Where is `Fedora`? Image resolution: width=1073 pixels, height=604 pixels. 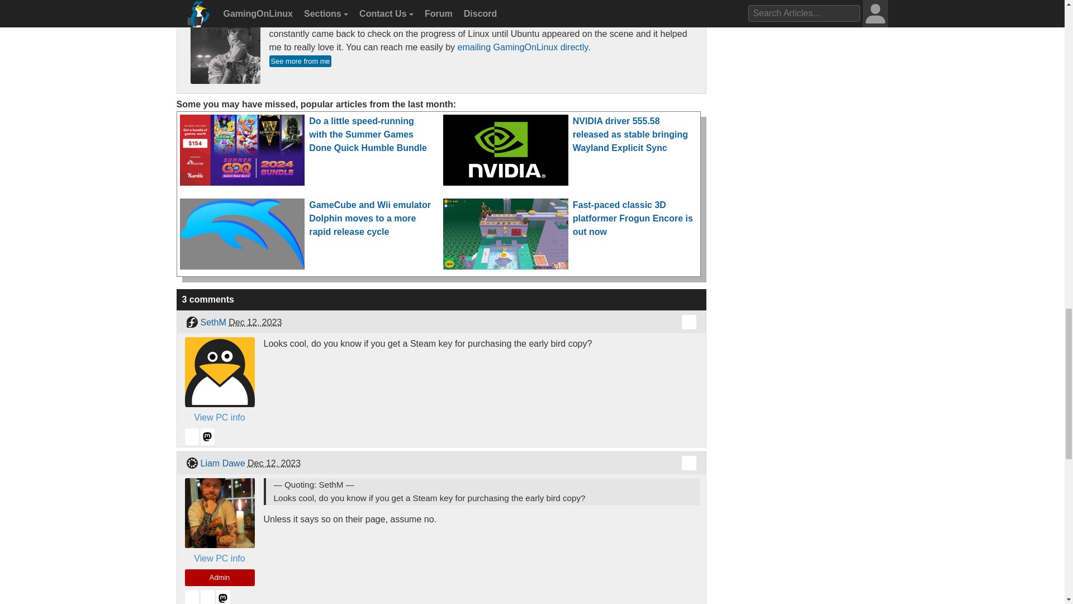
Fedora is located at coordinates (191, 322).